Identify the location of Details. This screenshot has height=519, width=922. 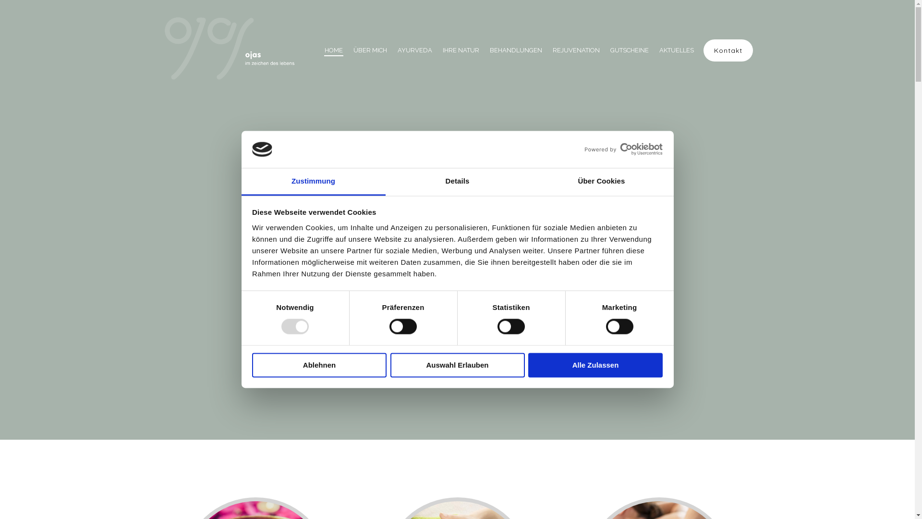
(457, 182).